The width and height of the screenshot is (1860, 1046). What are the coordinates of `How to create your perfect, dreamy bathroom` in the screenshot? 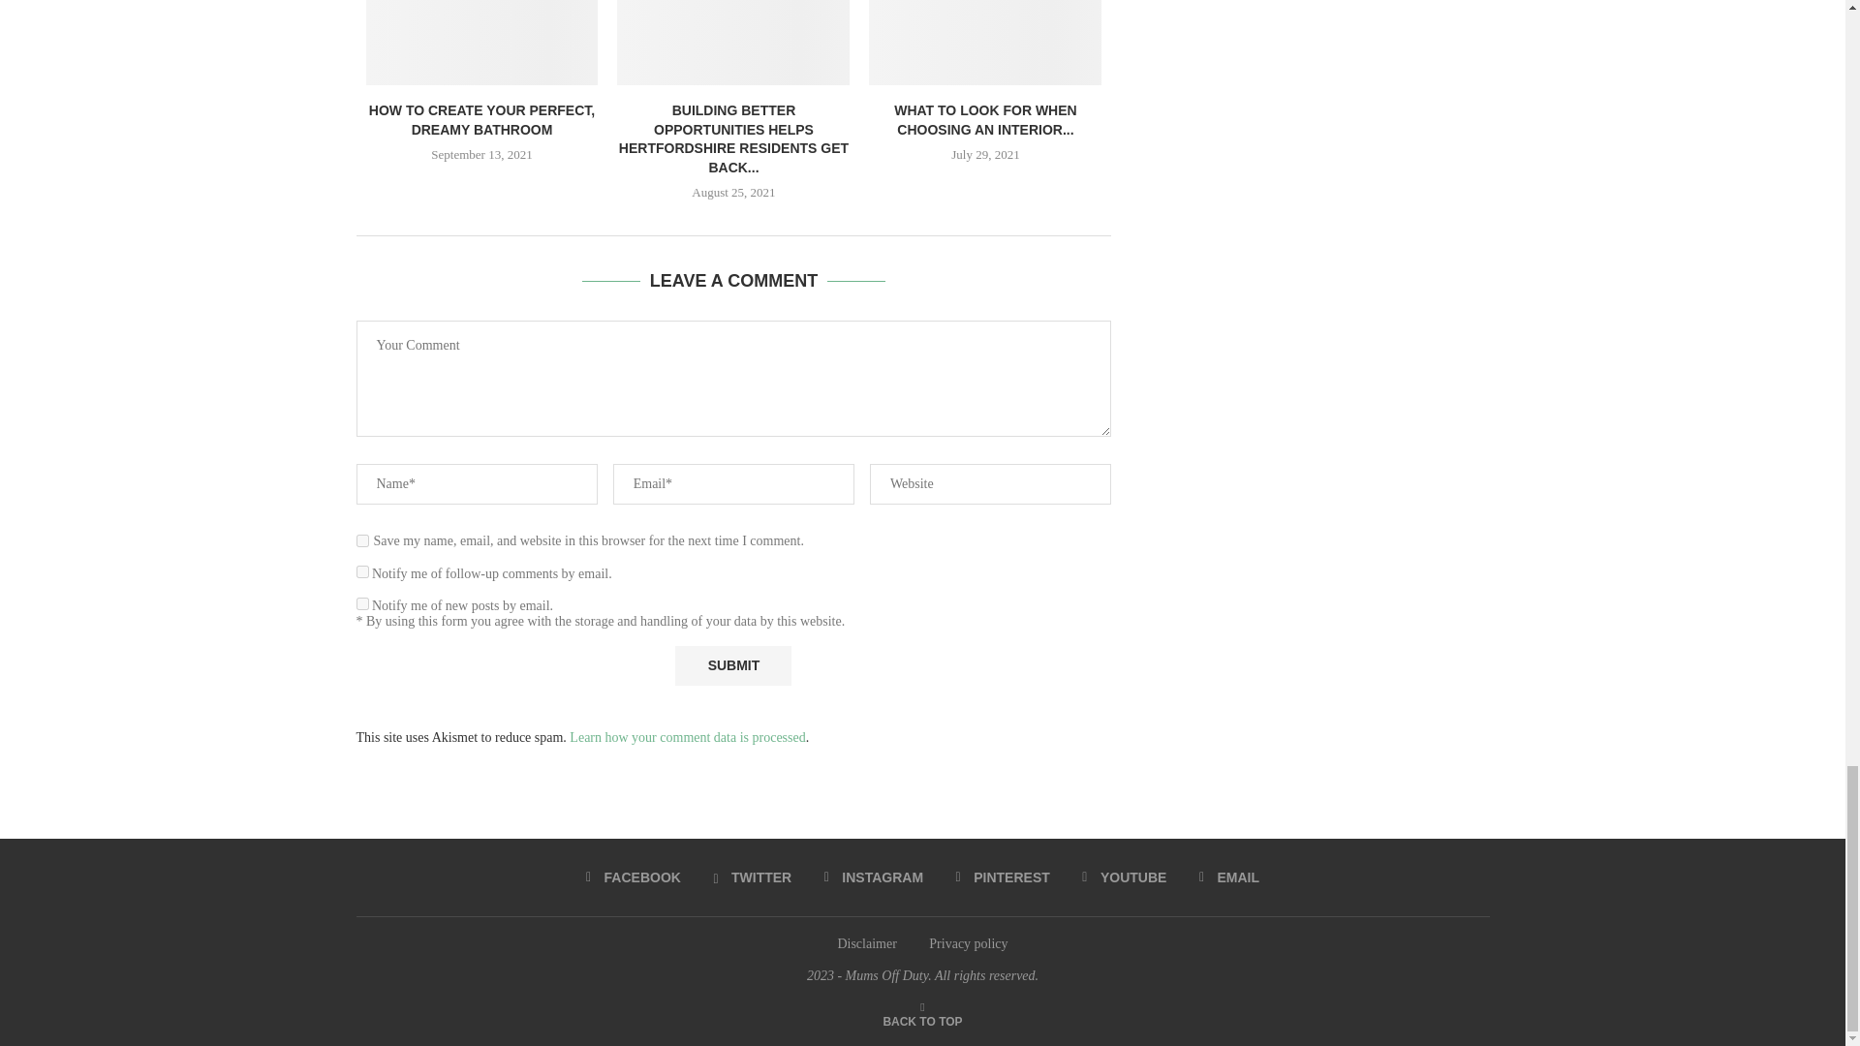 It's located at (482, 43).